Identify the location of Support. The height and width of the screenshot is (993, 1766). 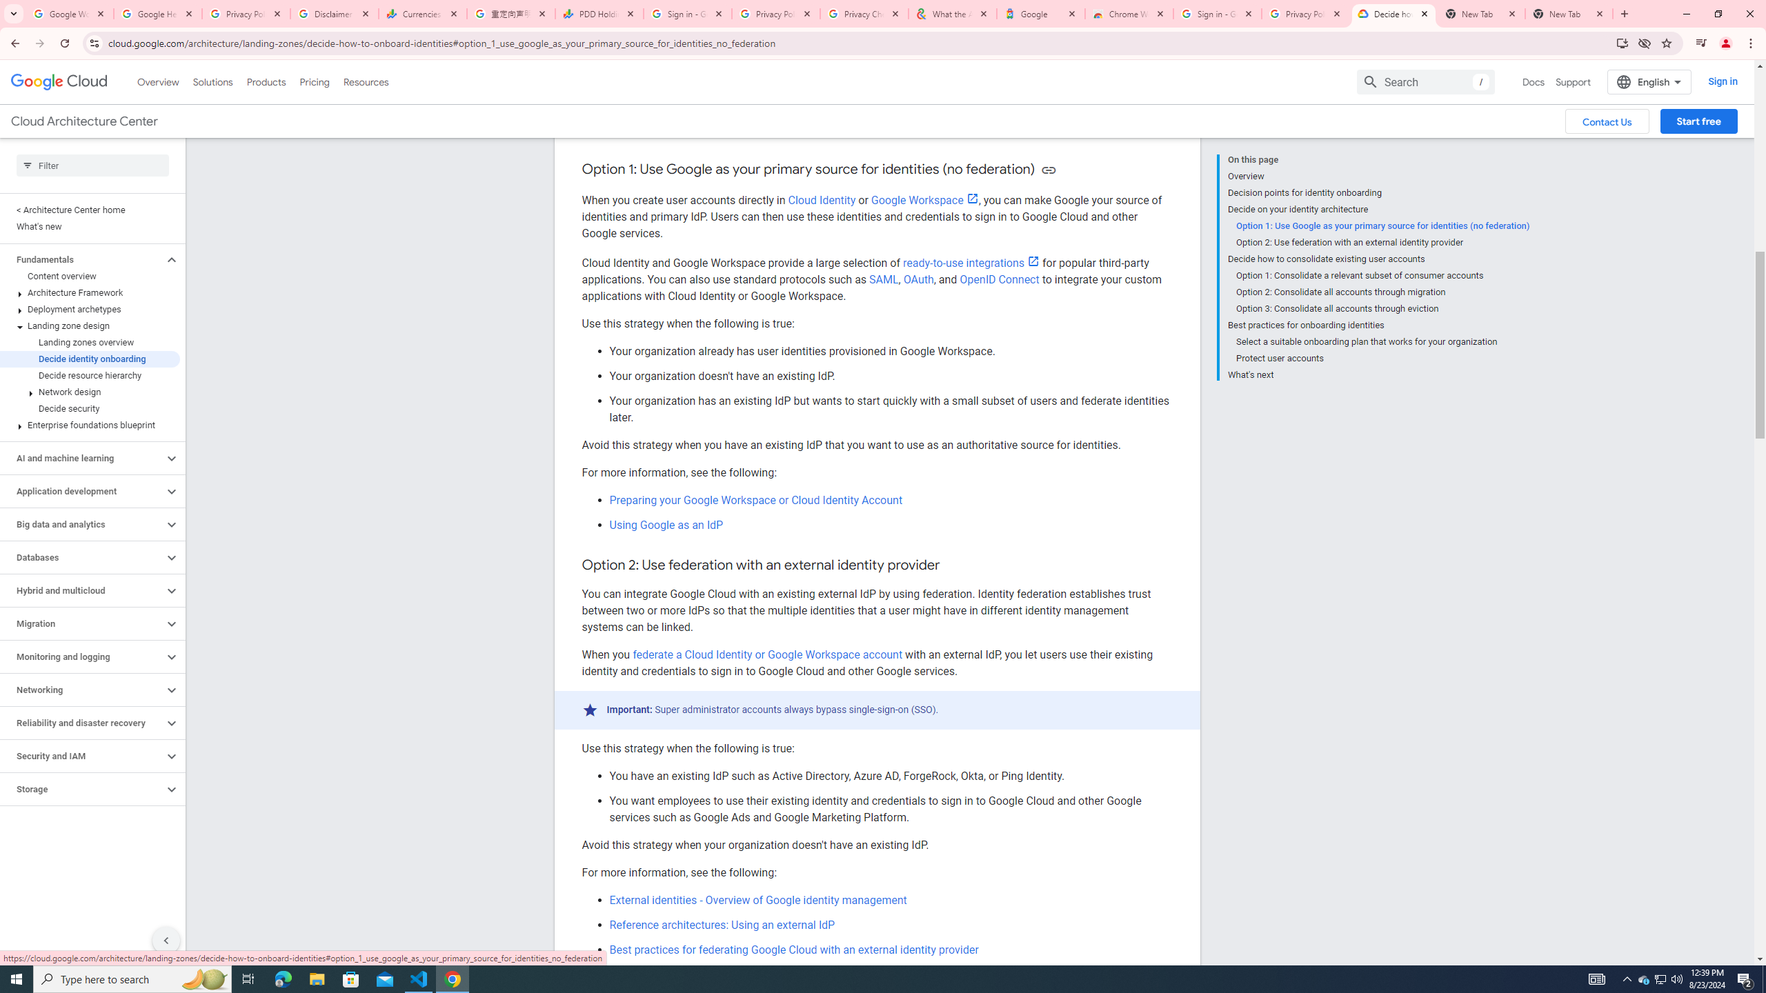
(1573, 81).